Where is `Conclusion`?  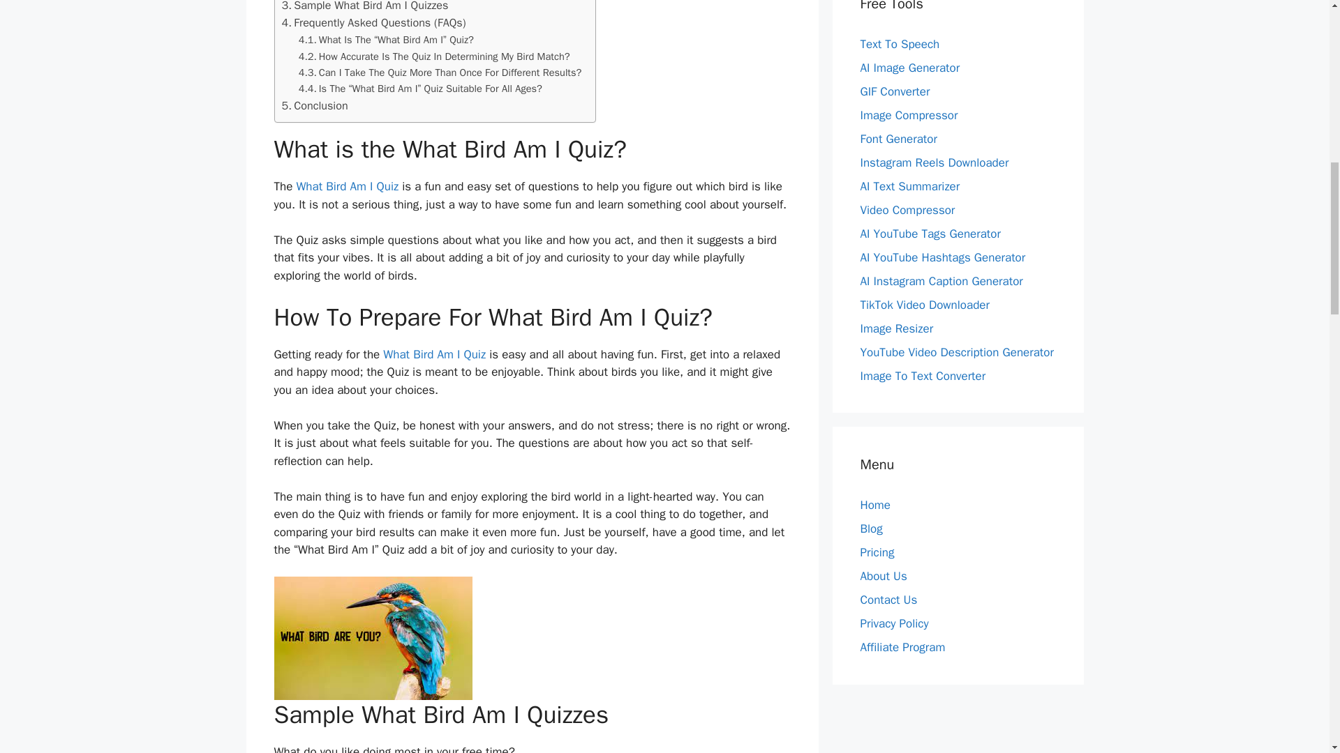 Conclusion is located at coordinates (315, 106).